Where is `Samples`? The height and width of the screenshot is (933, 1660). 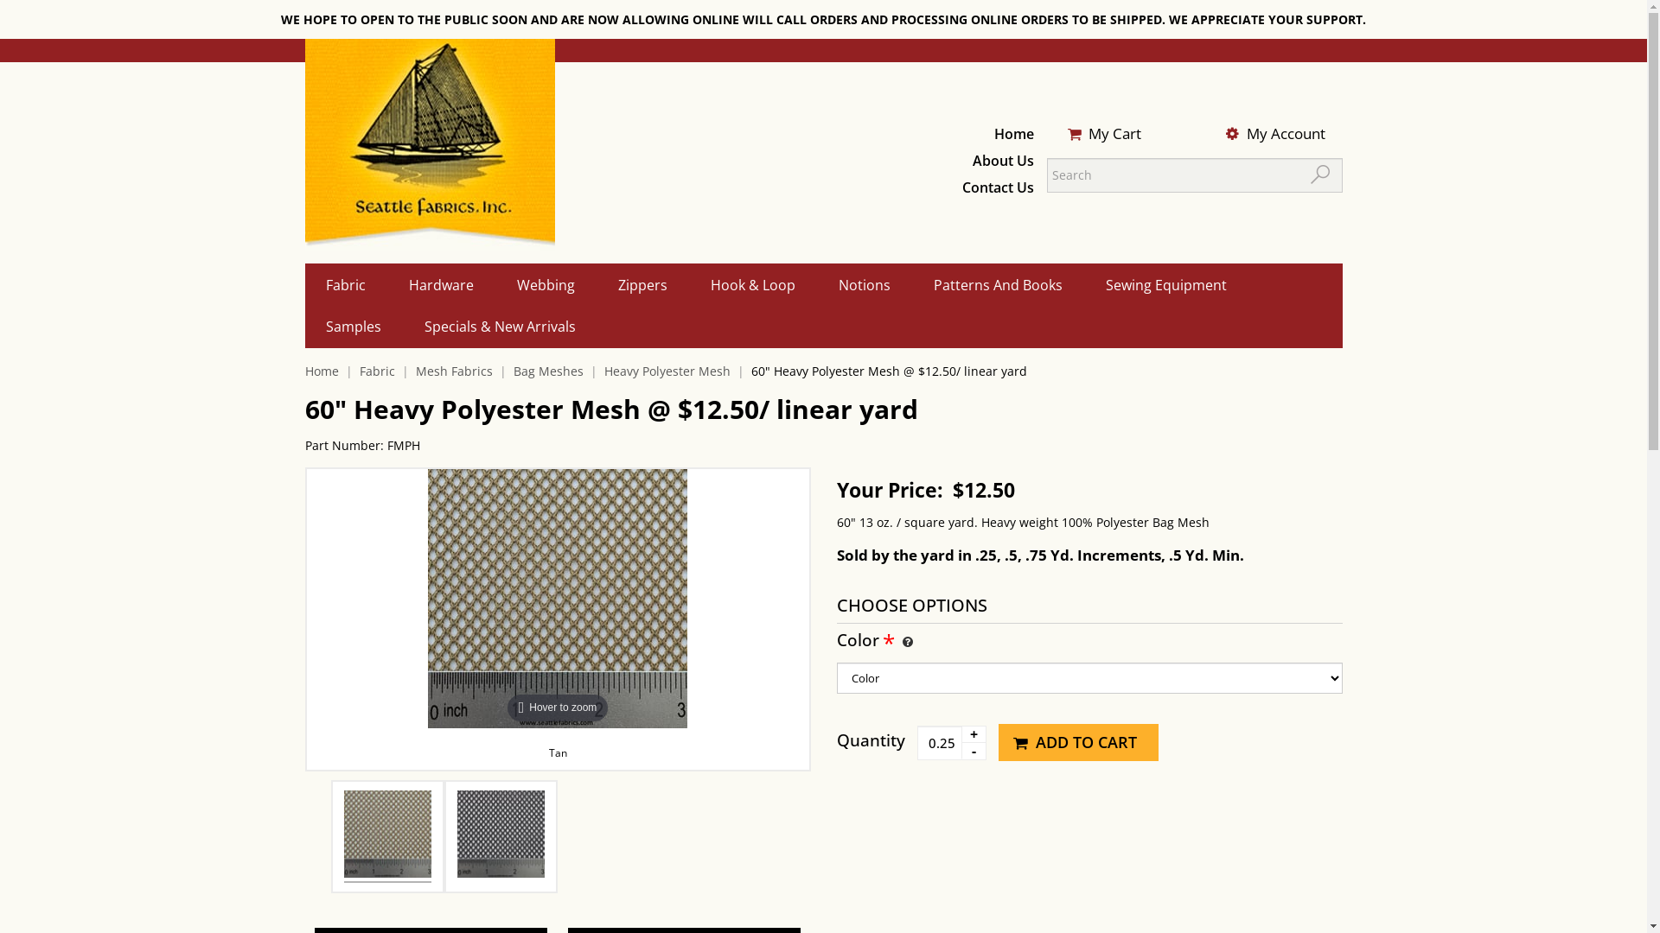
Samples is located at coordinates (354, 327).